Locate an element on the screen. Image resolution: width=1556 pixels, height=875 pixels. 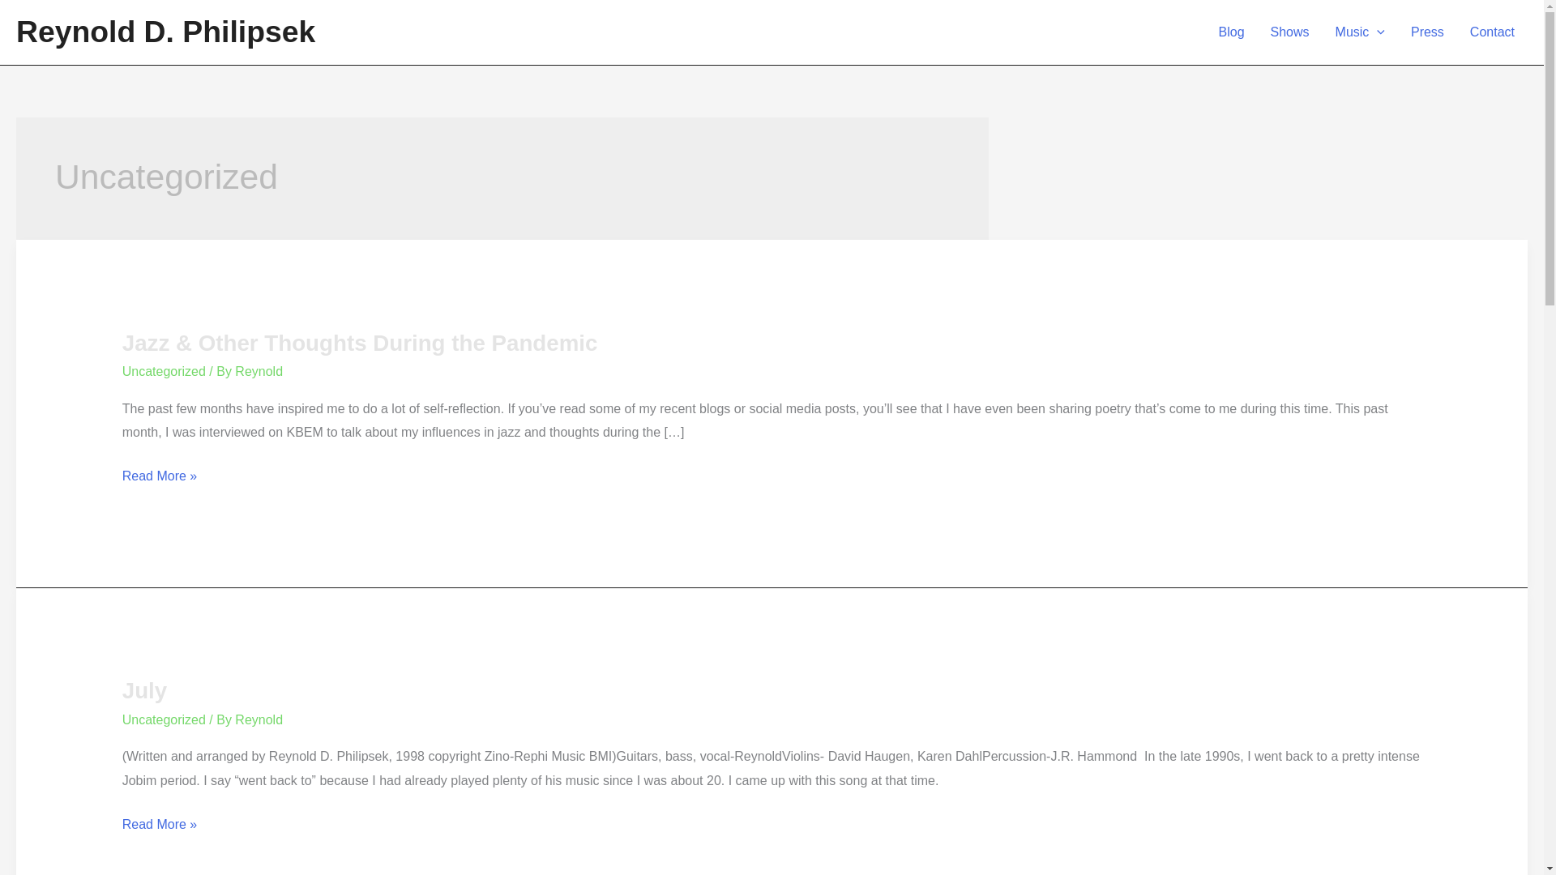
View all posts by Reynold is located at coordinates (259, 719).